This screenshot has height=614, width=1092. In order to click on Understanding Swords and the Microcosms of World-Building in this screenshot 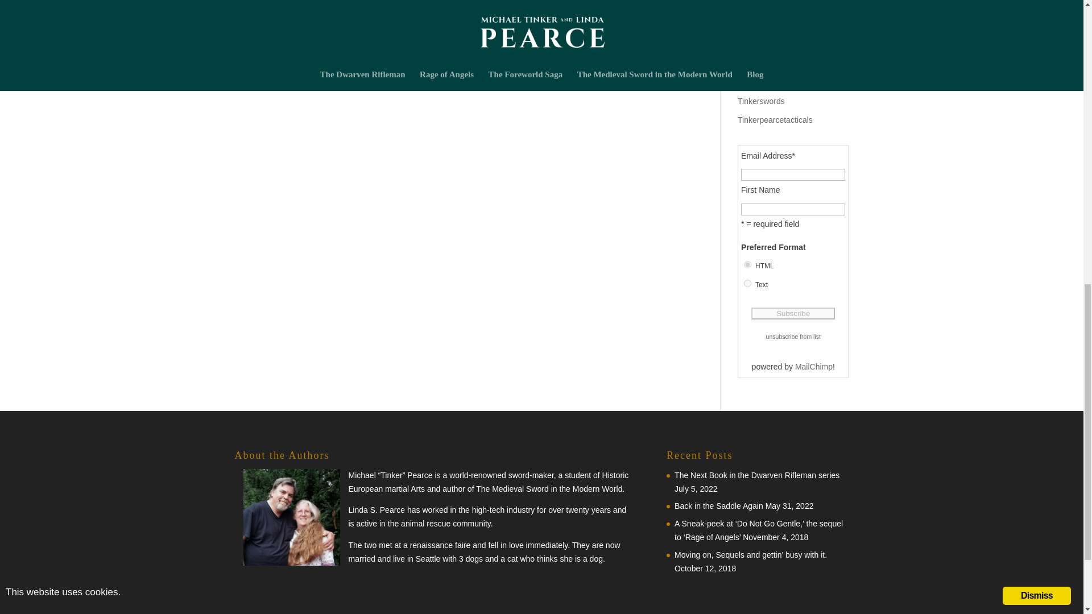, I will do `click(756, 592)`.